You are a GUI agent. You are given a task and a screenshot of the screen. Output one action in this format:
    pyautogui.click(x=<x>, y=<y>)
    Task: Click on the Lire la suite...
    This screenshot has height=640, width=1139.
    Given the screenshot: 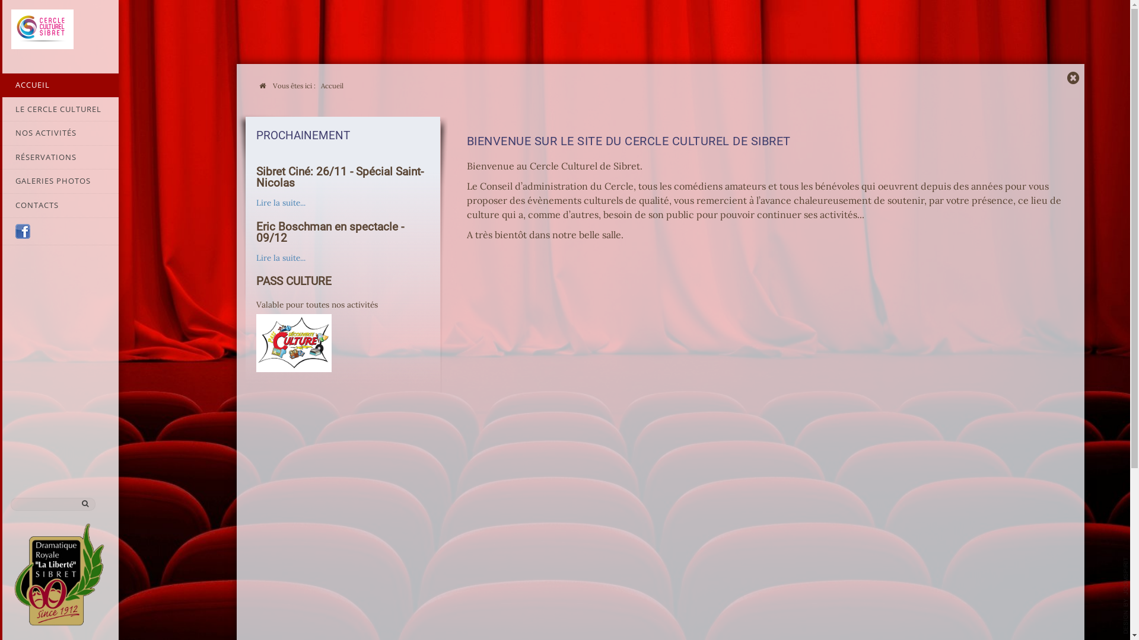 What is the action you would take?
    pyautogui.click(x=281, y=203)
    